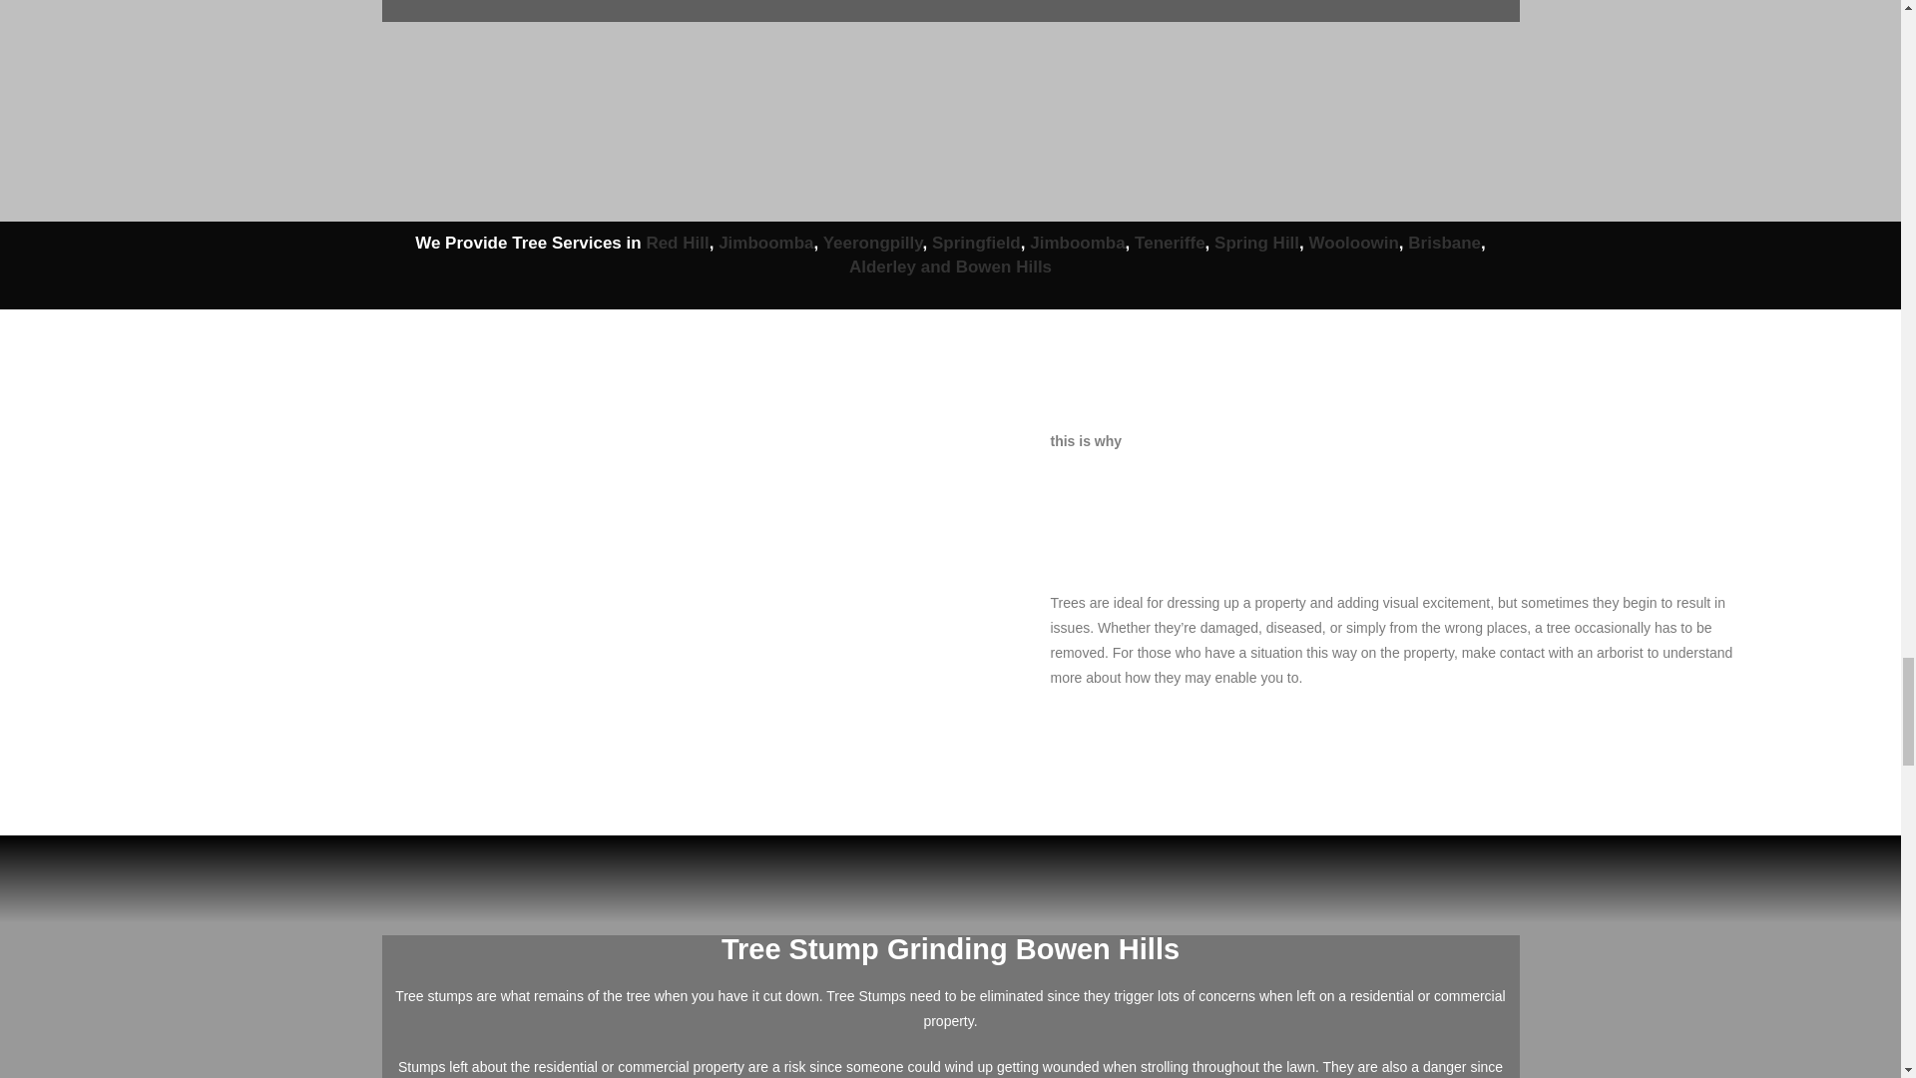 This screenshot has height=1078, width=1916. I want to click on Yeerongpilly, so click(873, 243).